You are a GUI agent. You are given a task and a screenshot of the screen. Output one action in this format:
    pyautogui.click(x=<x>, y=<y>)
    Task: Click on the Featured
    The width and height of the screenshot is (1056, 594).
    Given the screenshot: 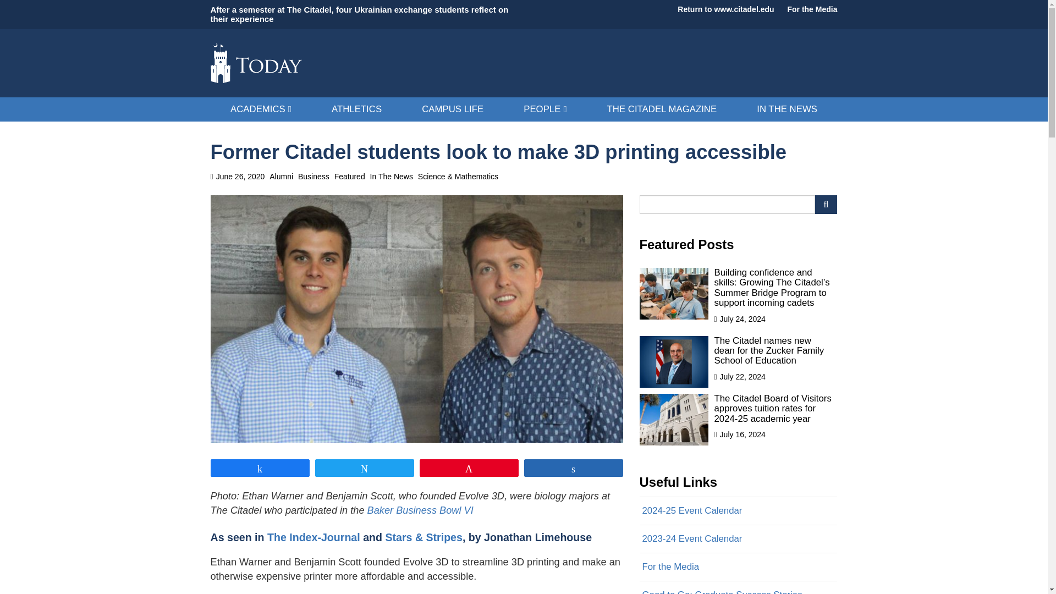 What is the action you would take?
    pyautogui.click(x=350, y=177)
    